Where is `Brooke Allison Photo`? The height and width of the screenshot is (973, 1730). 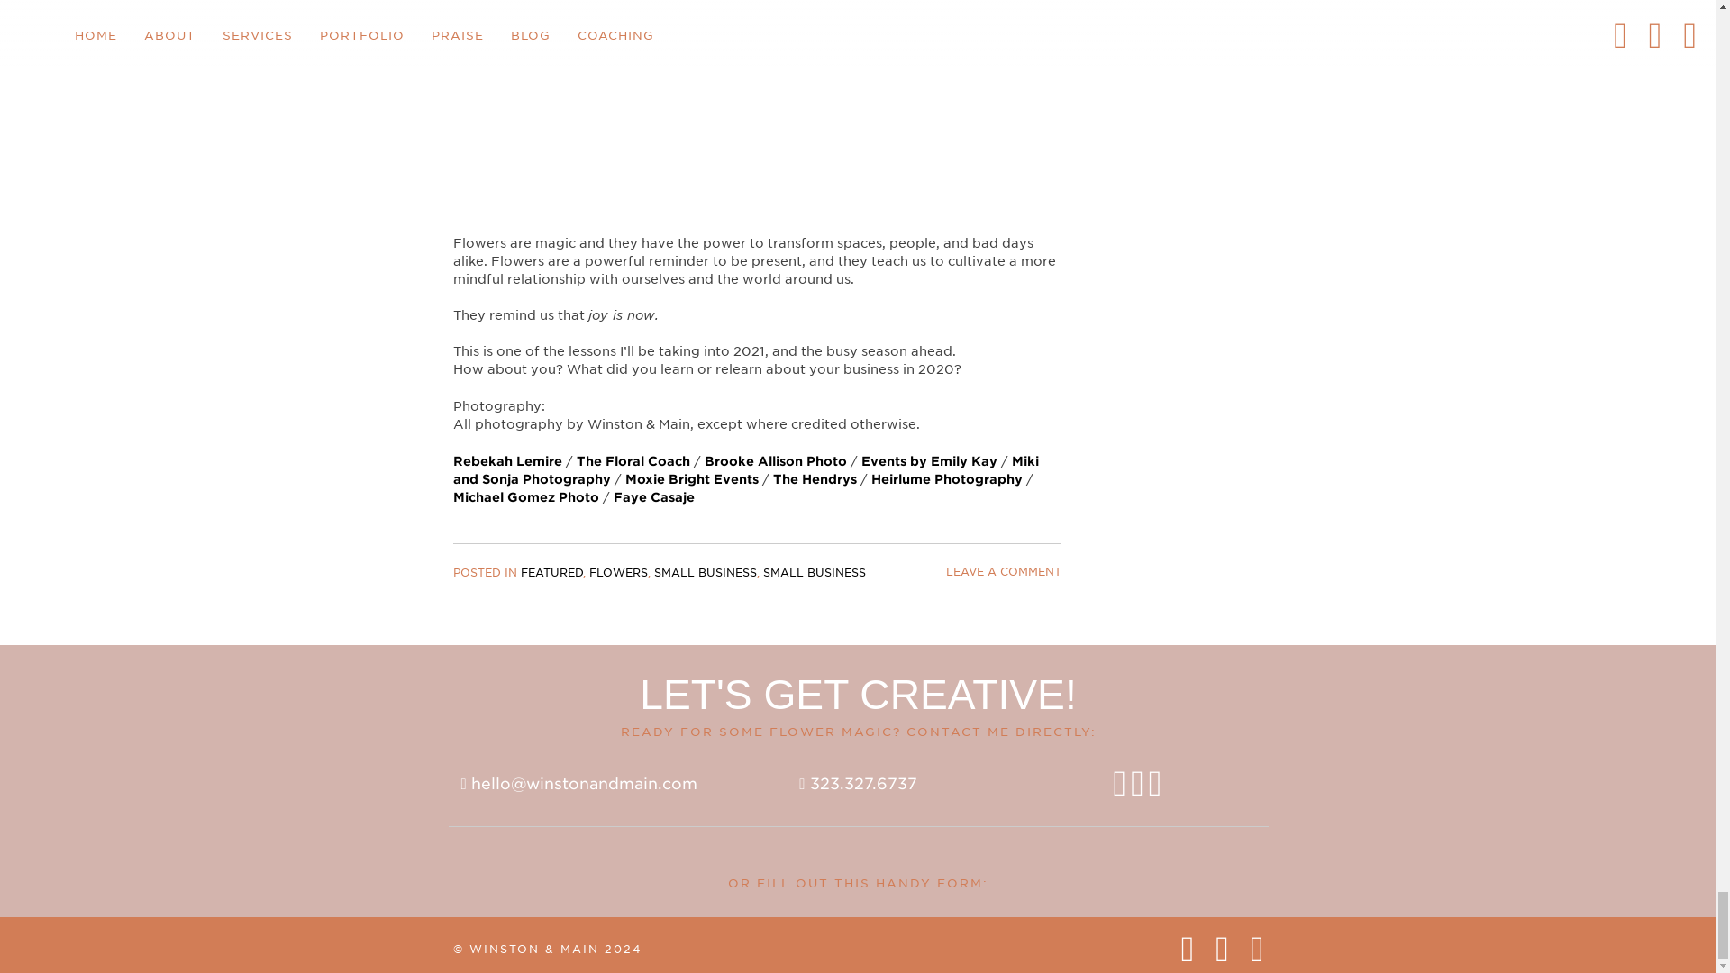
Brooke Allison Photo is located at coordinates (775, 461).